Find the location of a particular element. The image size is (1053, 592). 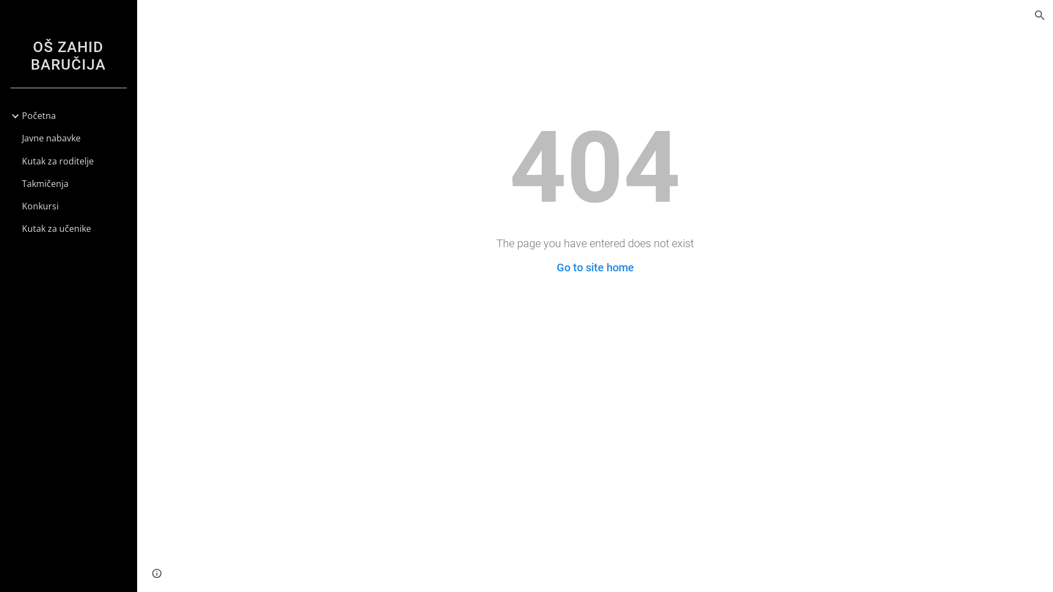

Go to site home is located at coordinates (595, 267).